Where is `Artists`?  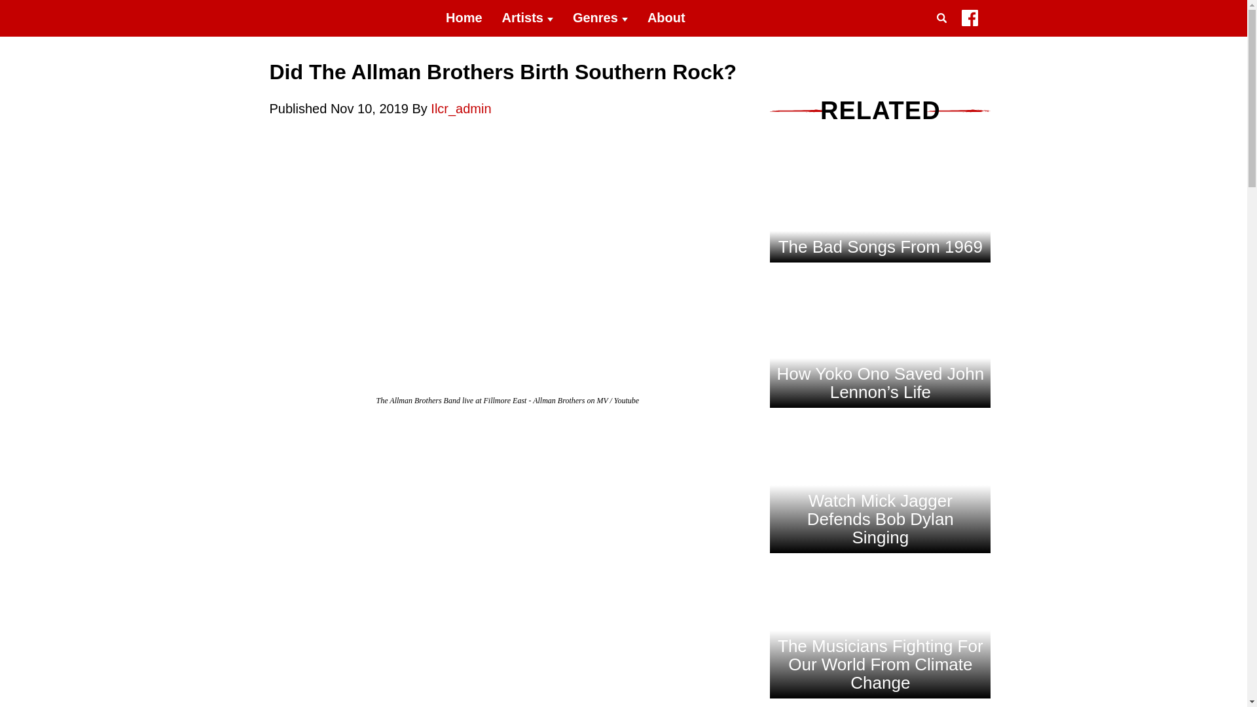
Artists is located at coordinates (528, 18).